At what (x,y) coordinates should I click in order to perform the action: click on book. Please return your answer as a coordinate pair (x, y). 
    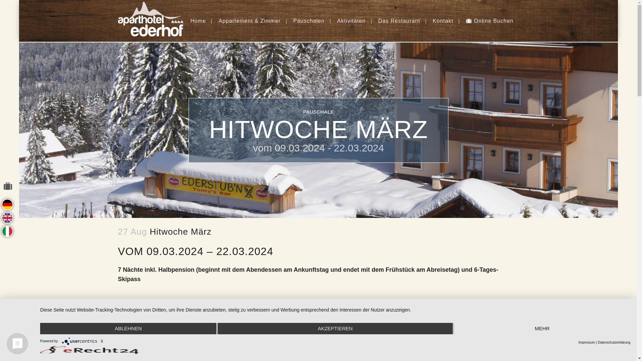
    Looking at the image, I should click on (7, 217).